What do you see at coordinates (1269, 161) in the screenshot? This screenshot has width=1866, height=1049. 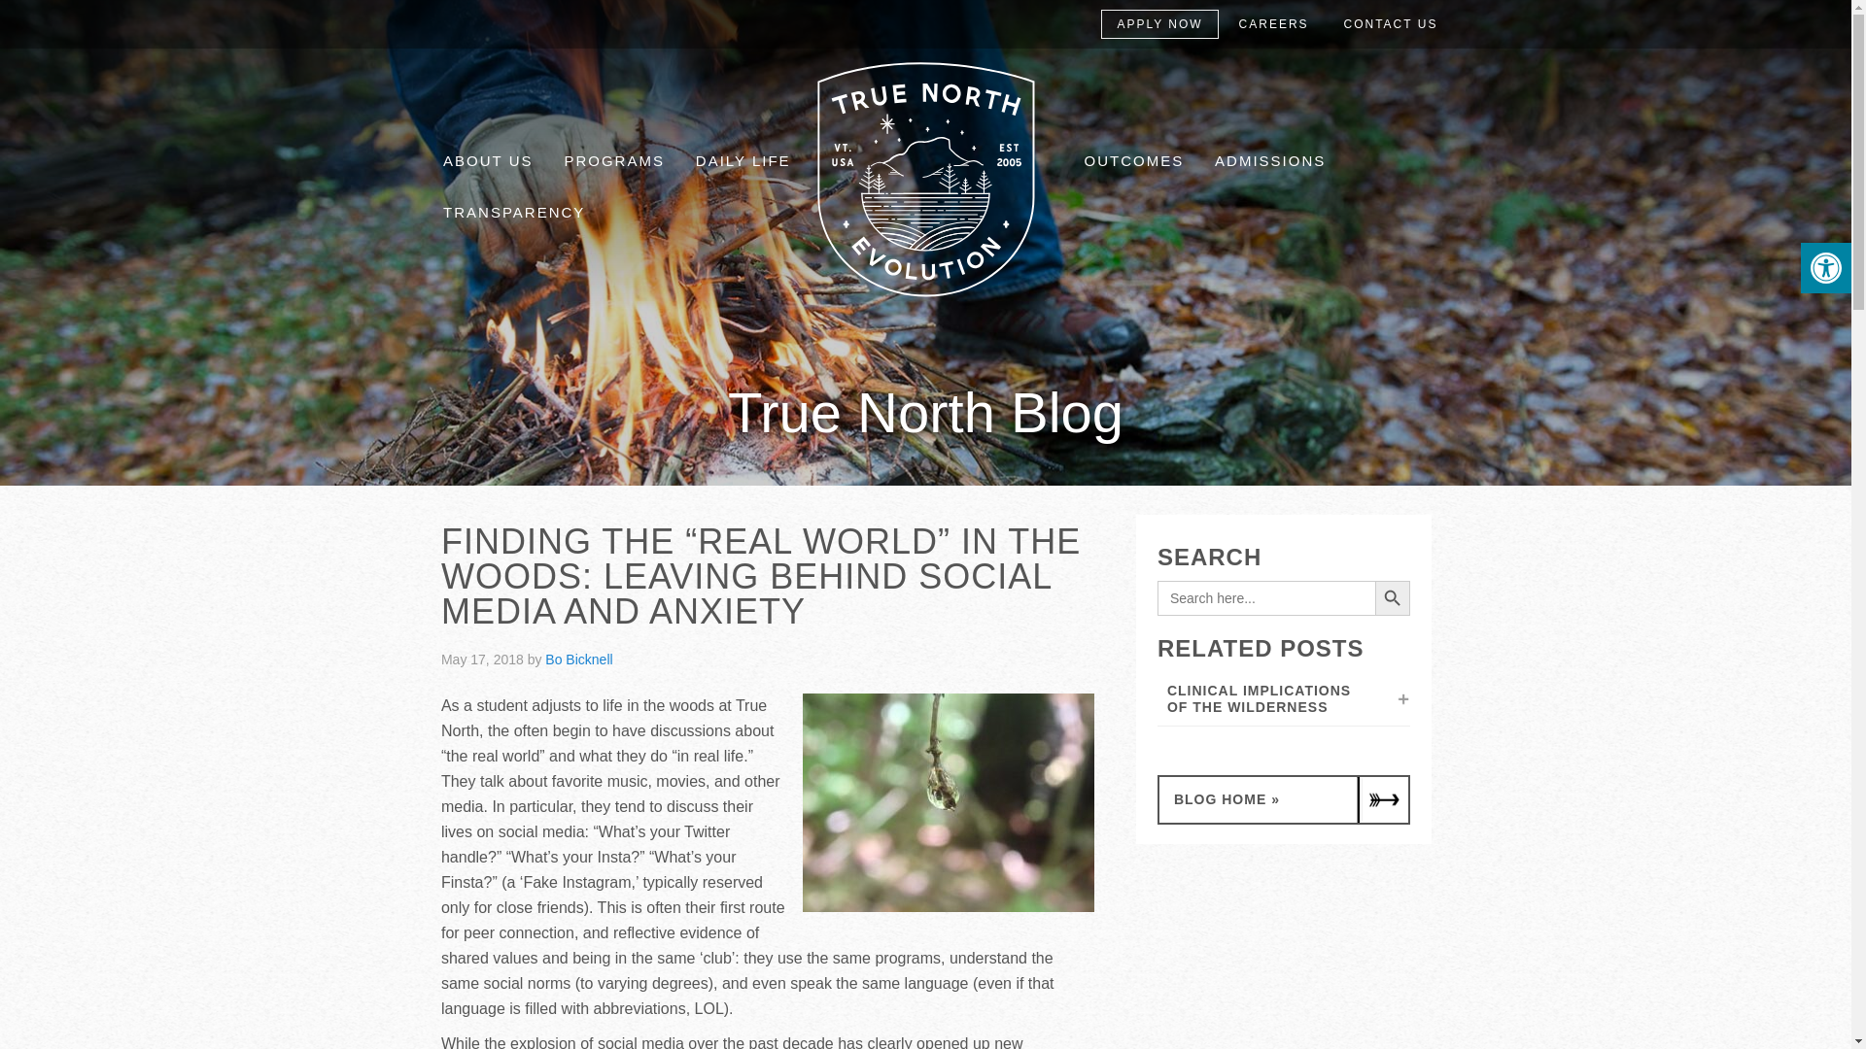 I see `ADMISSIONS` at bounding box center [1269, 161].